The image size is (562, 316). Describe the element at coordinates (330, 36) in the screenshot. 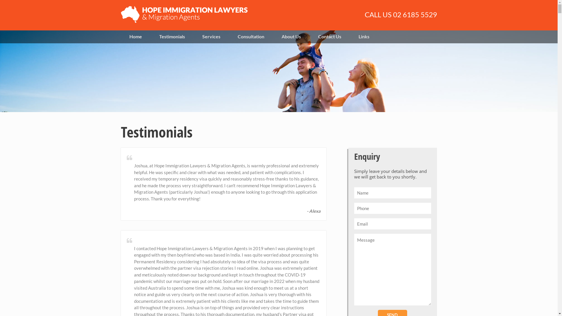

I see `Contact Us` at that location.